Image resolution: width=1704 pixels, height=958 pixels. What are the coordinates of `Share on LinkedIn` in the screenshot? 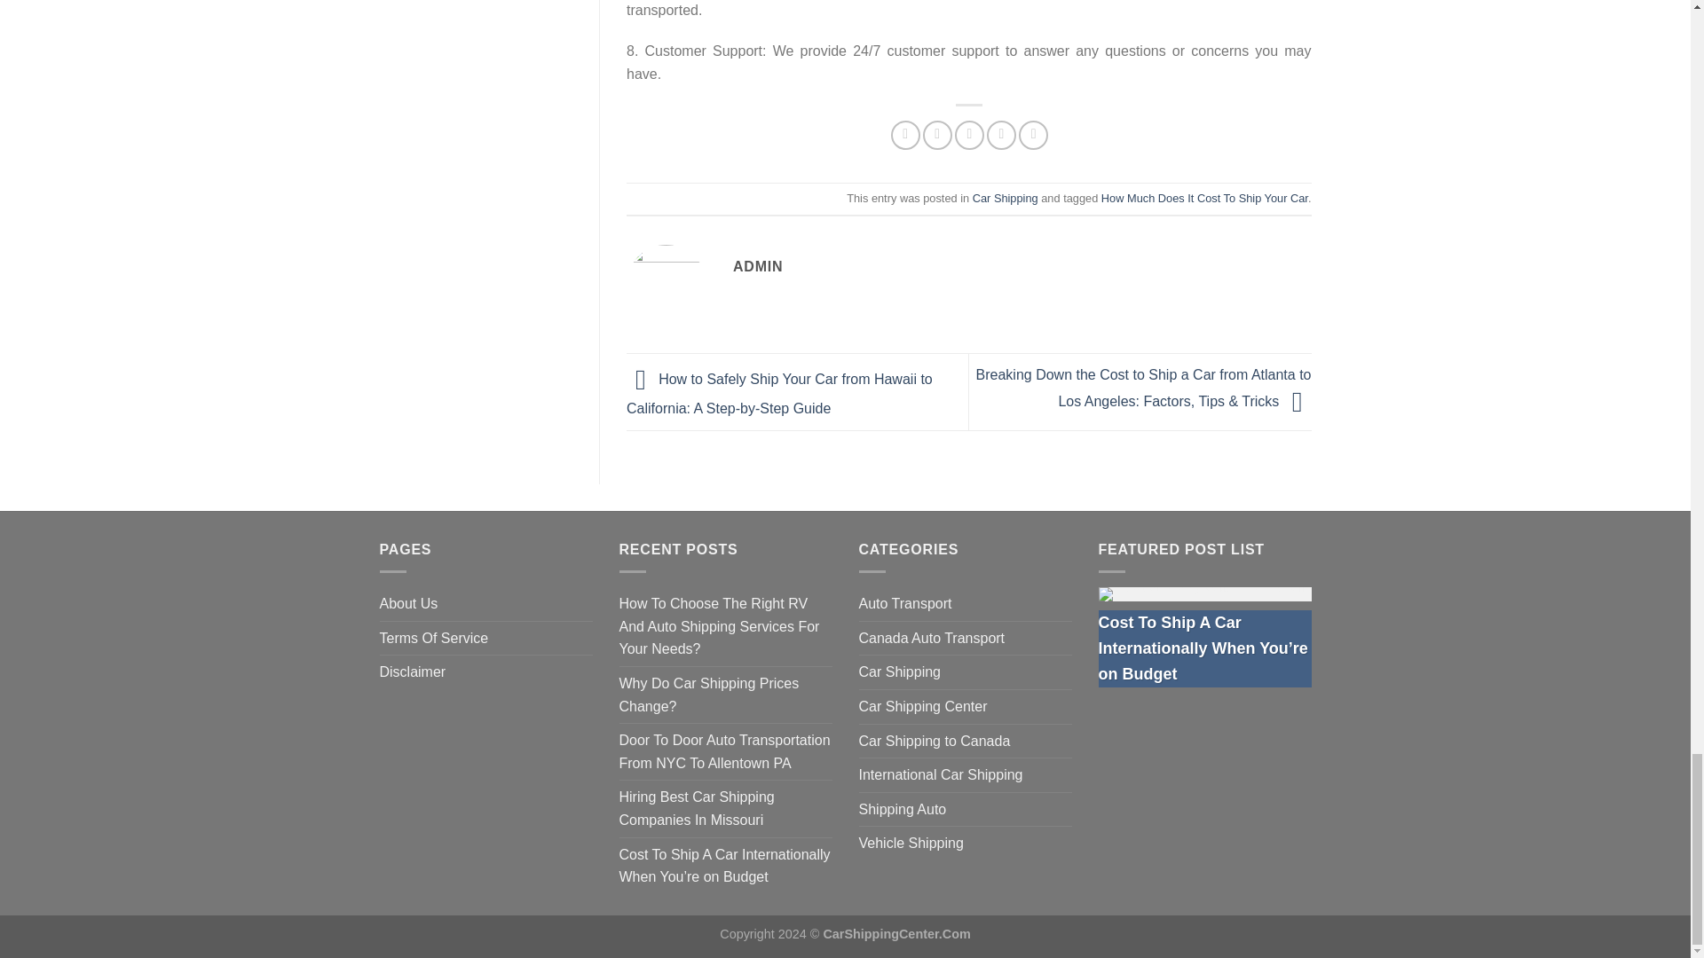 It's located at (1033, 135).